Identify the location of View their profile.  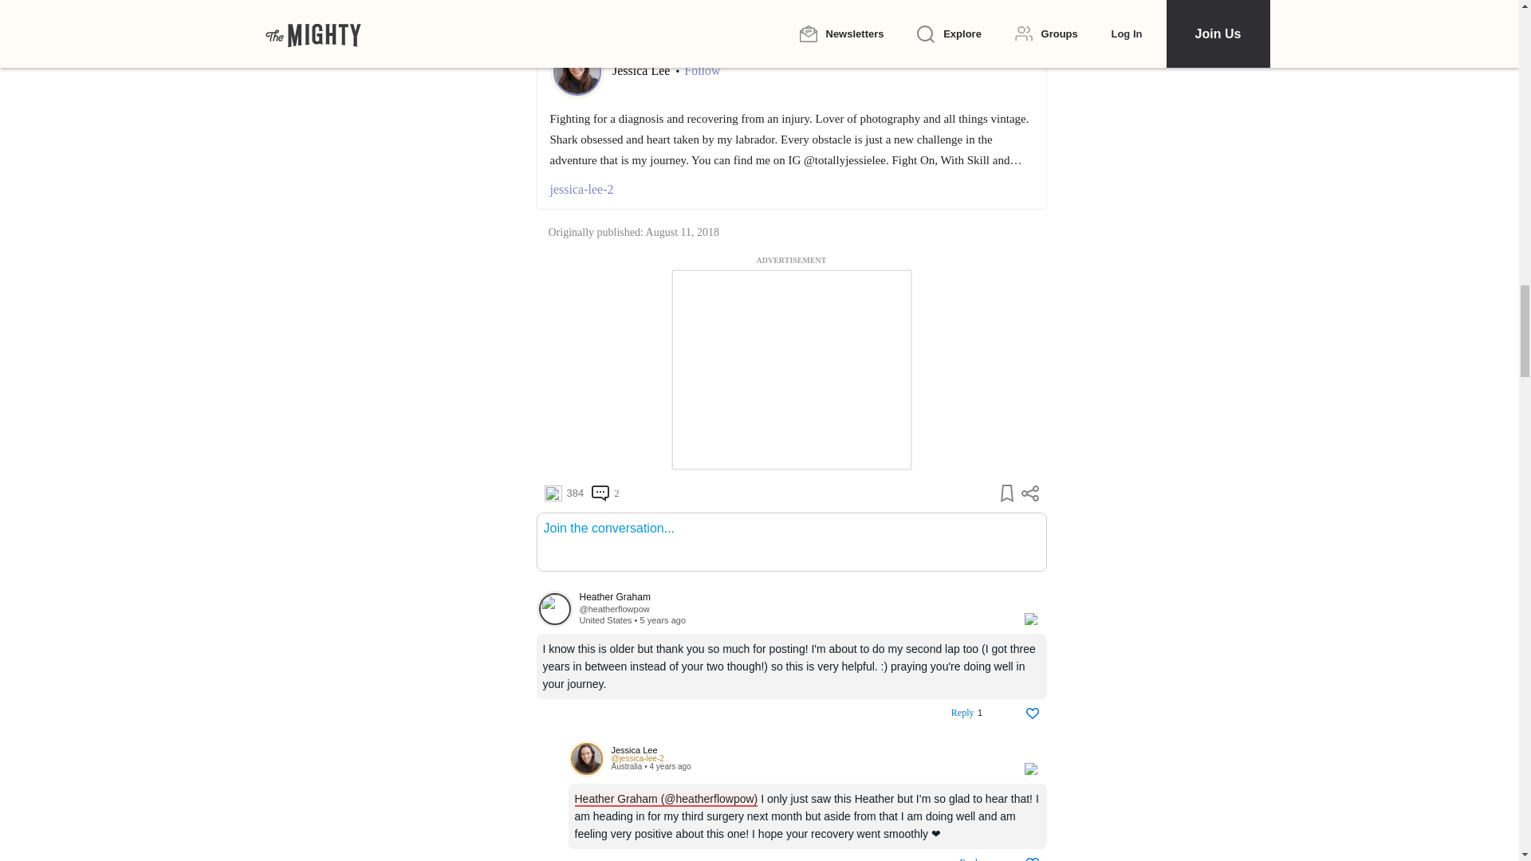
(793, 598).